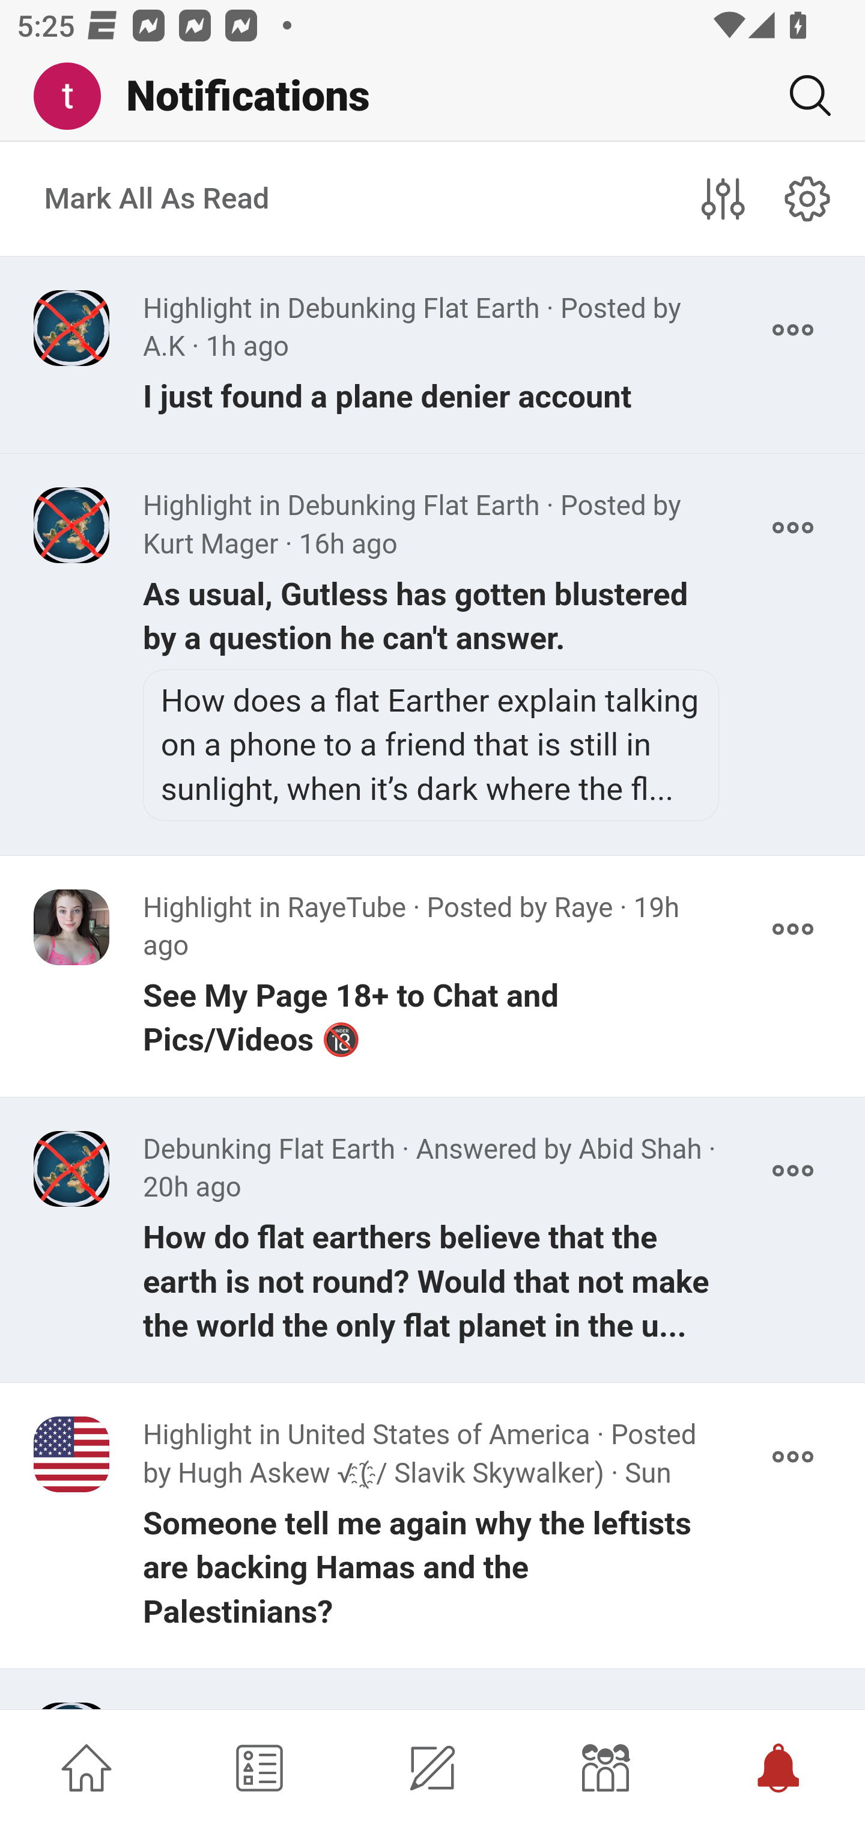  What do you see at coordinates (793, 329) in the screenshot?
I see `More` at bounding box center [793, 329].